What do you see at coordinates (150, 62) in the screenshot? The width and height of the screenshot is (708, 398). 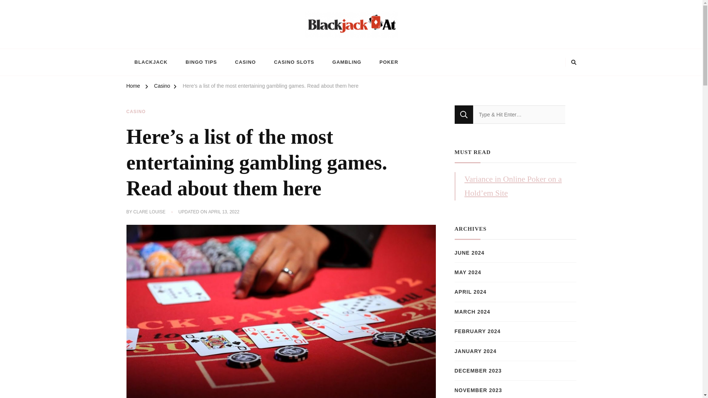 I see `BLACKJACK` at bounding box center [150, 62].